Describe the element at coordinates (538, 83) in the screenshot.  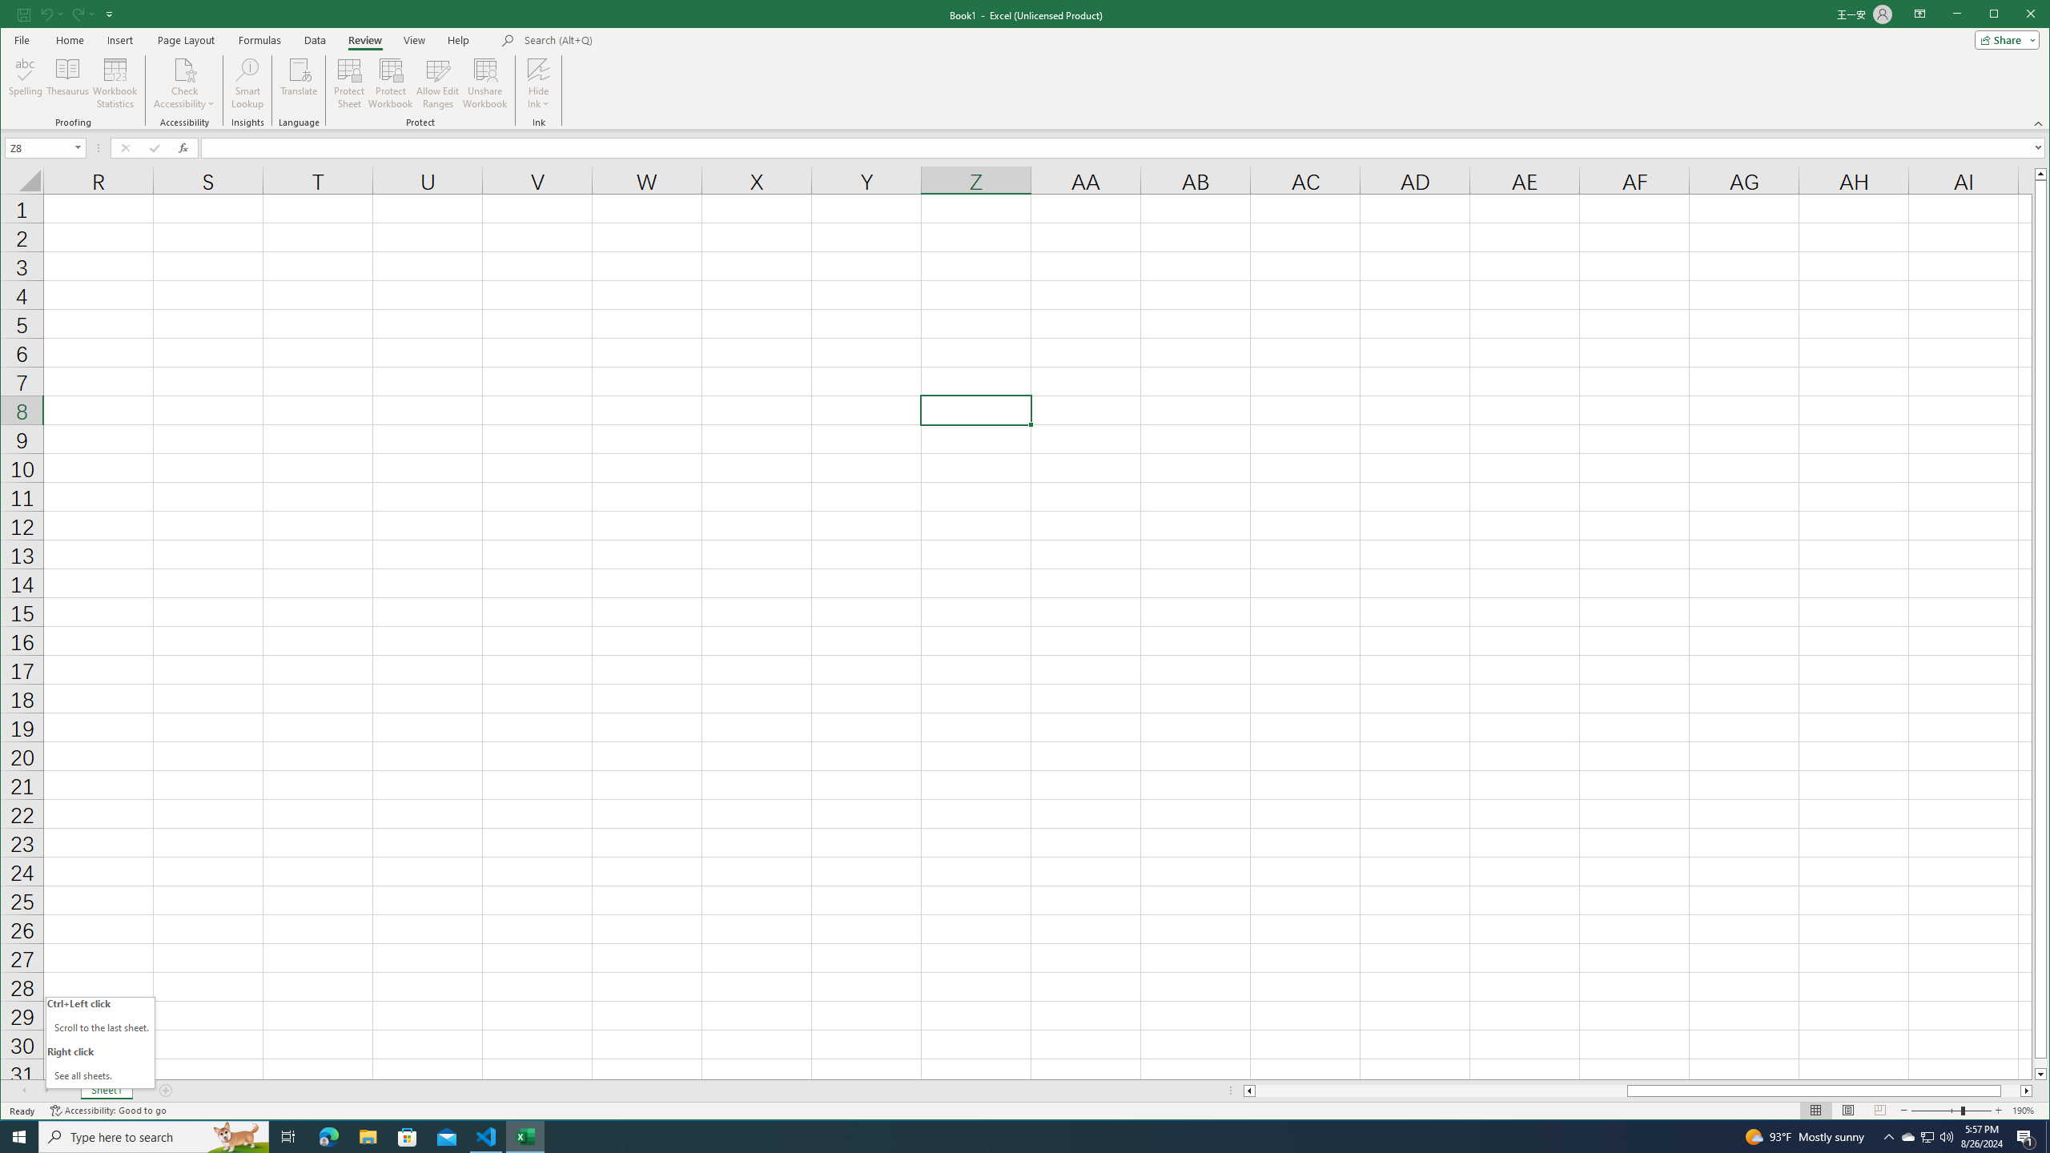
I see `Hide Ink` at that location.